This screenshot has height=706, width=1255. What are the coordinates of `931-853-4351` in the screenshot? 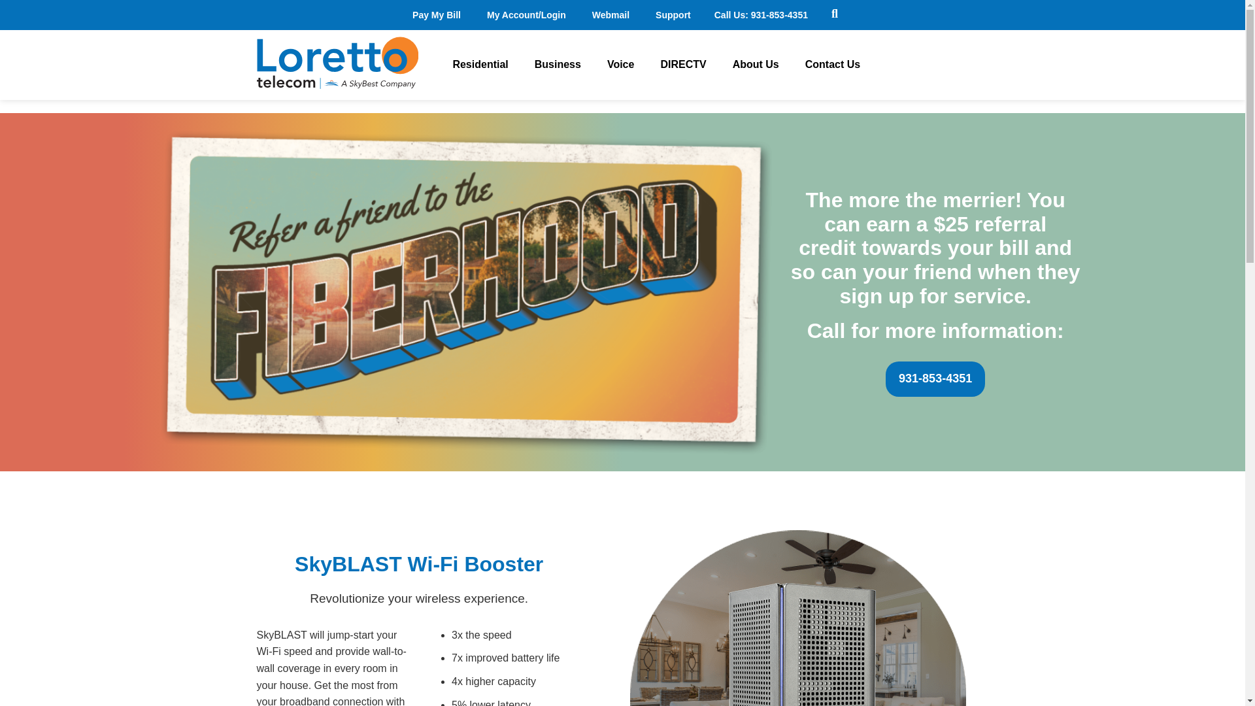 It's located at (935, 378).